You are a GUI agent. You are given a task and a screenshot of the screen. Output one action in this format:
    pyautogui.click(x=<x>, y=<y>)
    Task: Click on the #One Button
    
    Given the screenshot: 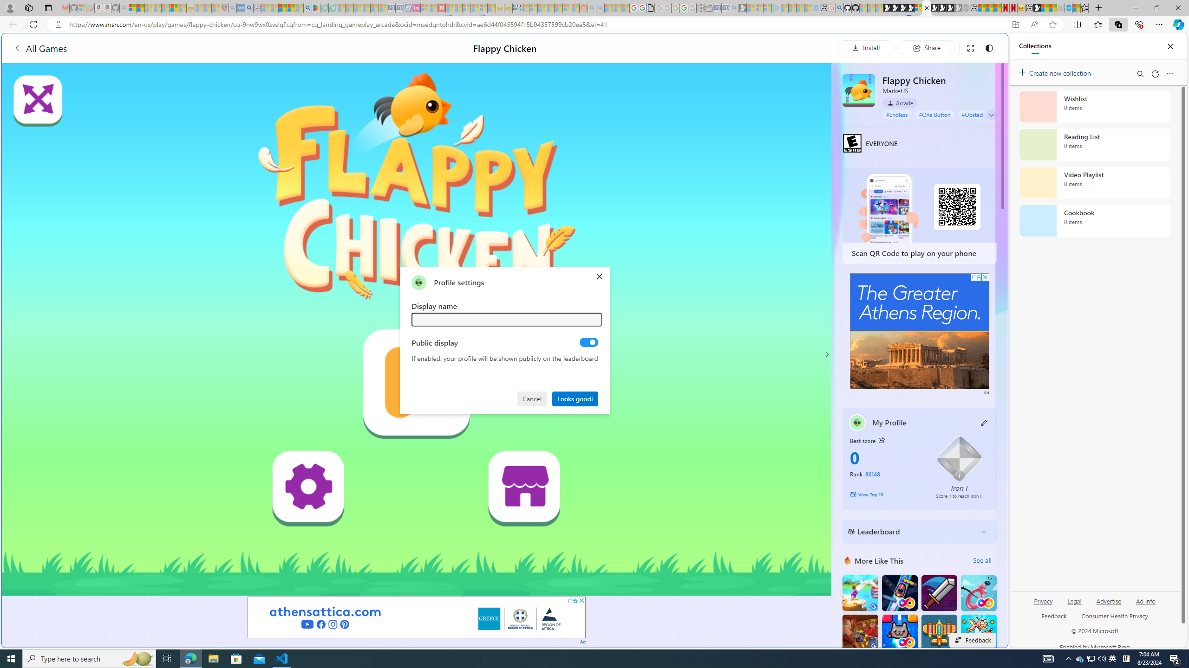 What is the action you would take?
    pyautogui.click(x=935, y=114)
    